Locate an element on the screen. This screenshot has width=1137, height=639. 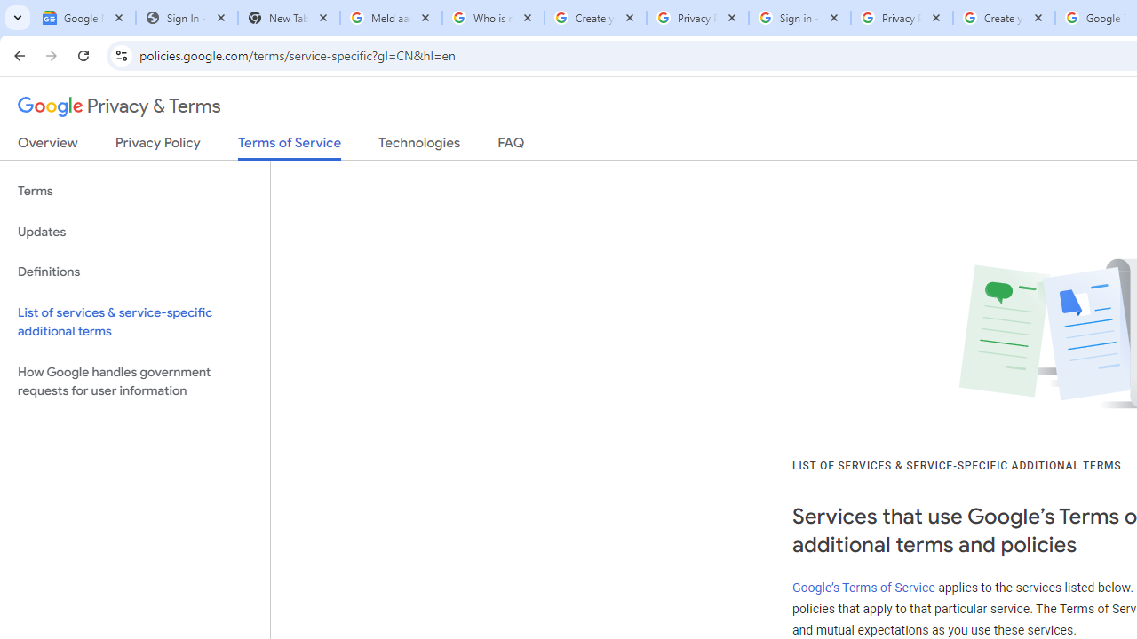
Updates is located at coordinates (135, 233).